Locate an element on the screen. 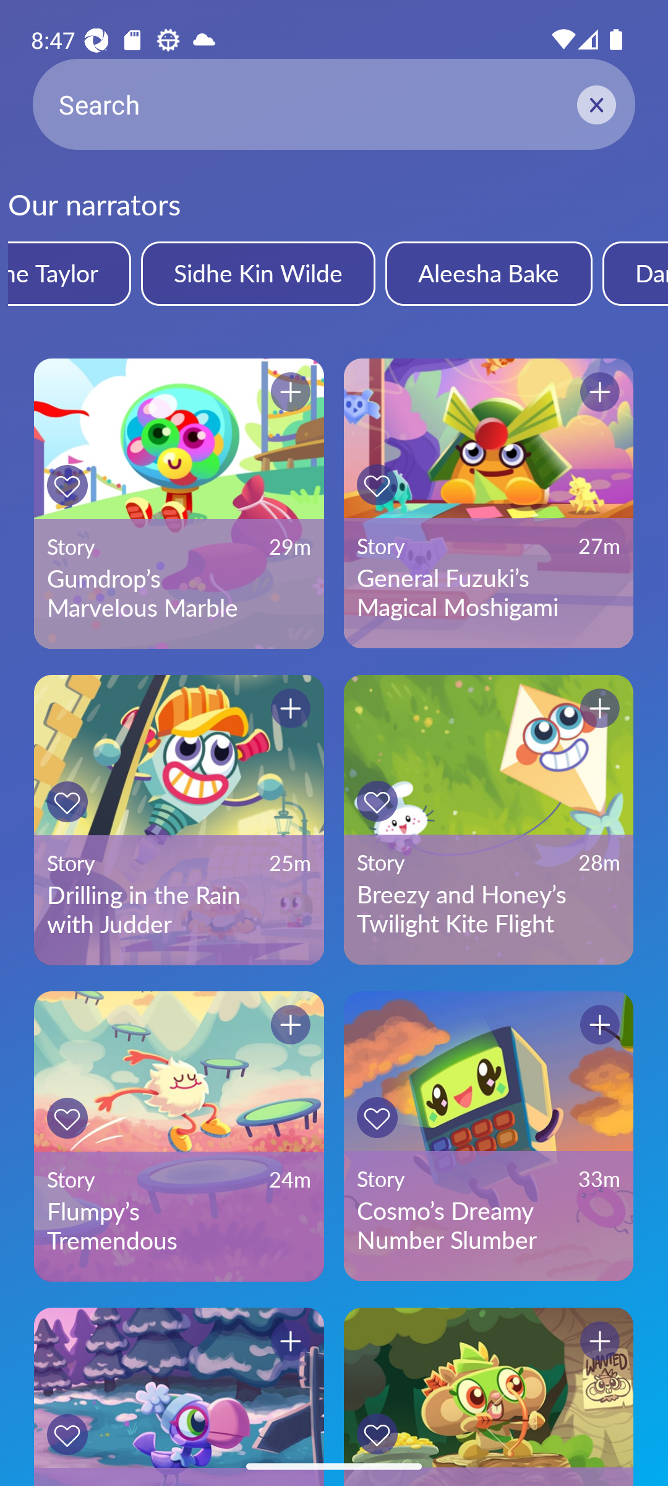  Button is located at coordinates (377, 1434).